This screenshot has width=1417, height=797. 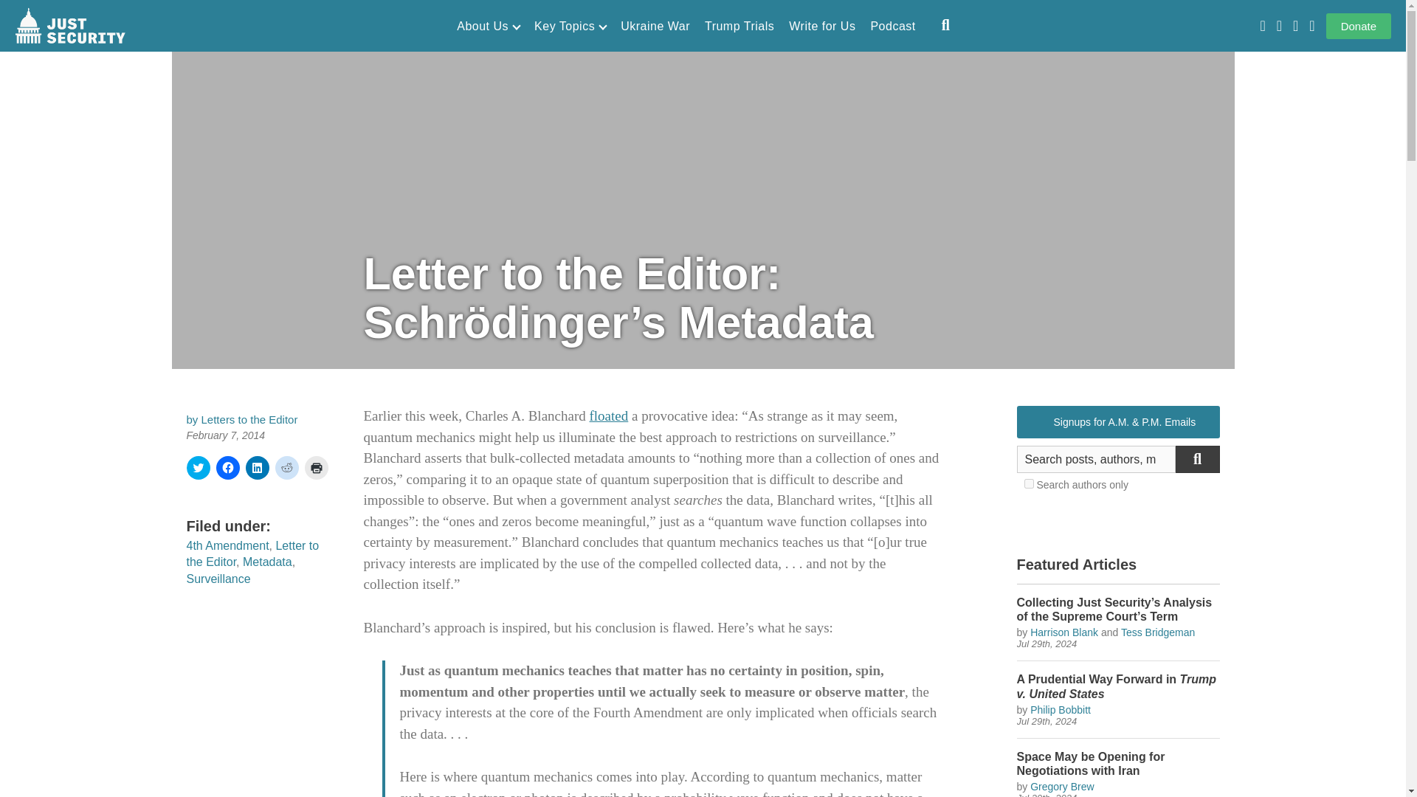 What do you see at coordinates (249, 419) in the screenshot?
I see `Profile and articles by Letters to the Editor` at bounding box center [249, 419].